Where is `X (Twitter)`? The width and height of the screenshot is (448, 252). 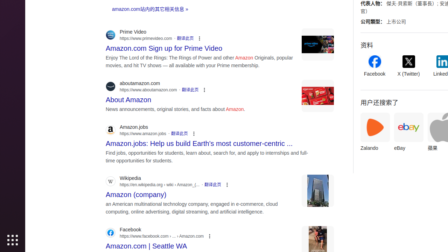 X (Twitter) is located at coordinates (409, 66).